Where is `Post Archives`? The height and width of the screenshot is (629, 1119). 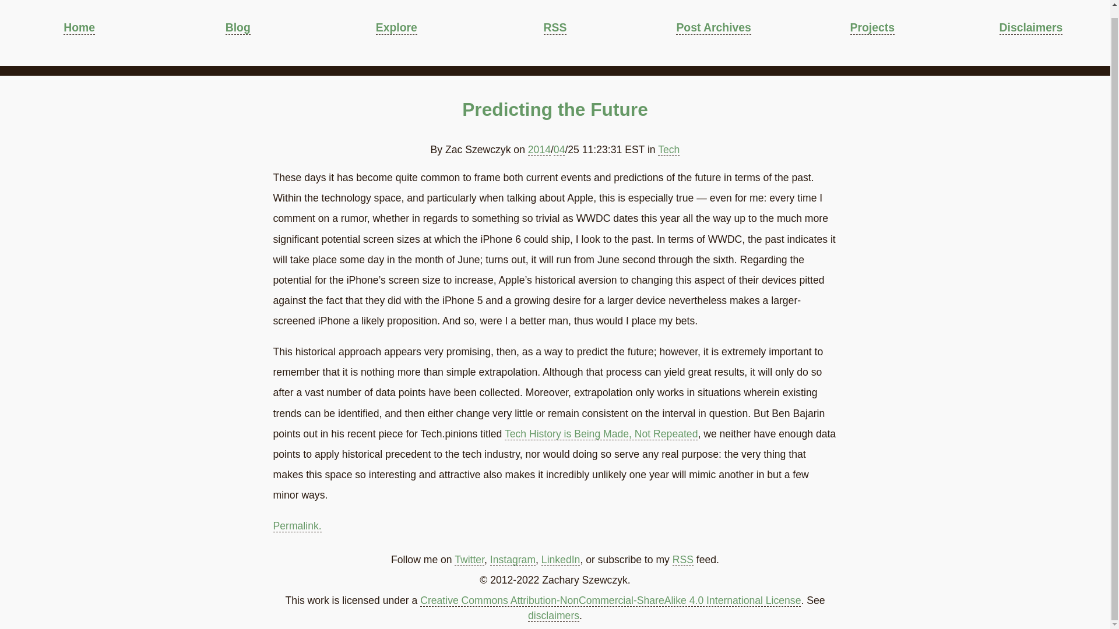 Post Archives is located at coordinates (713, 28).